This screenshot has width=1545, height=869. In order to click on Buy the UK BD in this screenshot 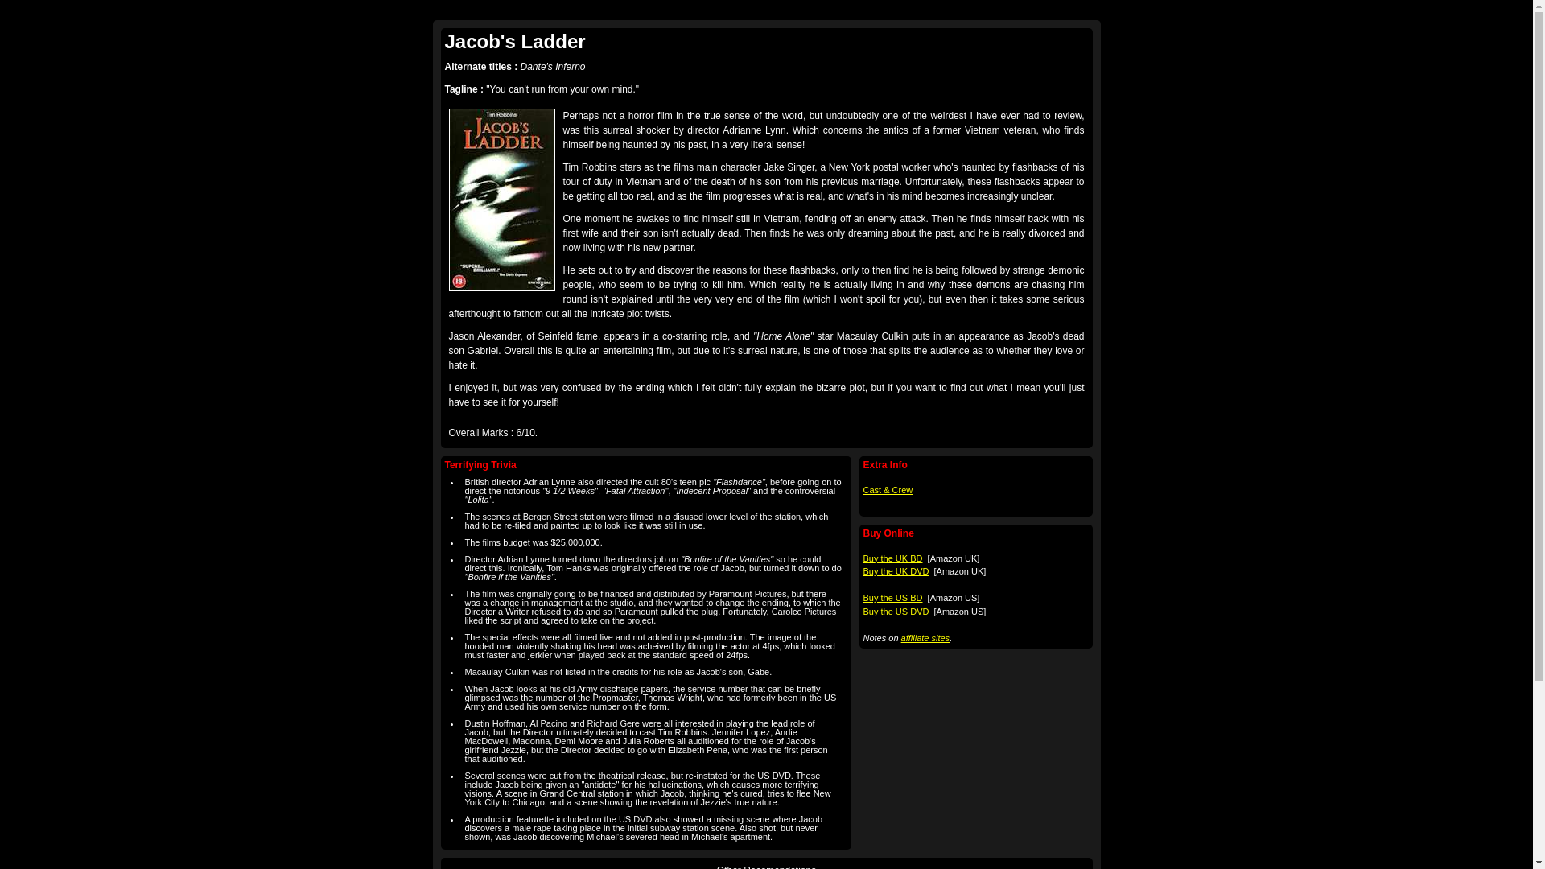, I will do `click(892, 558)`.